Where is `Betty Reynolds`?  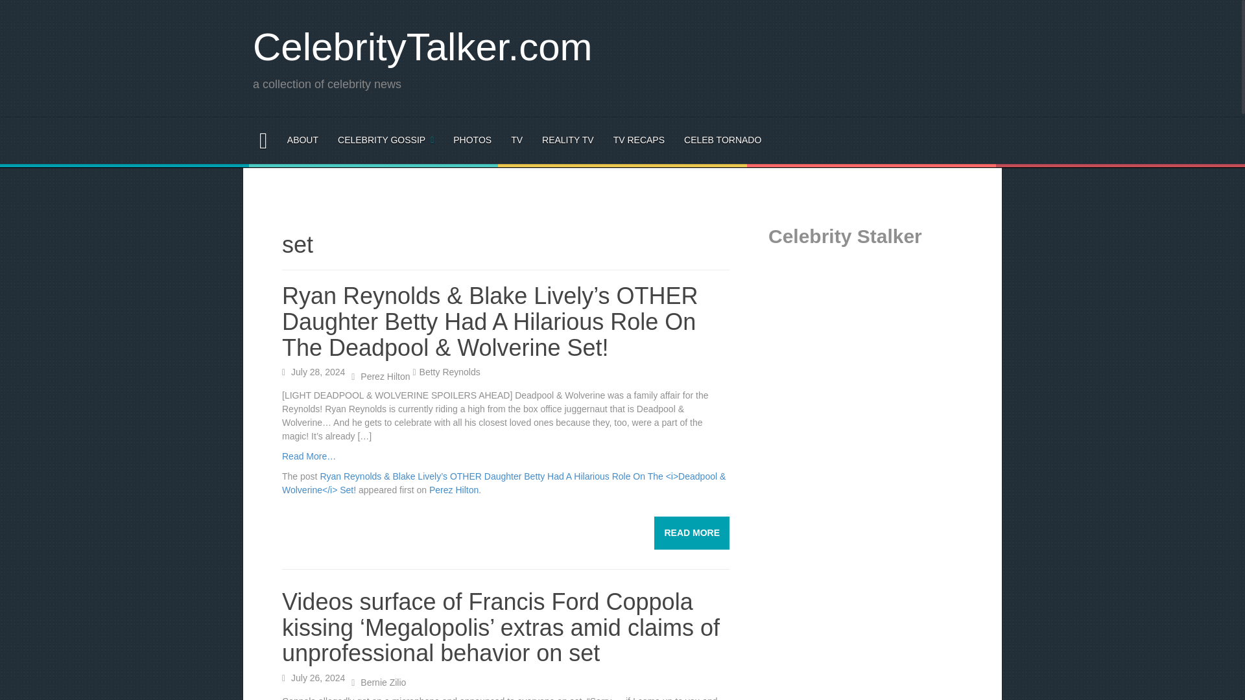
Betty Reynolds is located at coordinates (450, 372).